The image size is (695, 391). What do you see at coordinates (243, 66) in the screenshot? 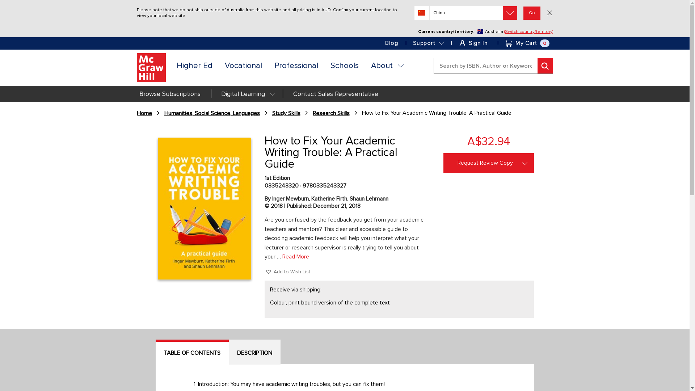
I see `Vocational` at bounding box center [243, 66].